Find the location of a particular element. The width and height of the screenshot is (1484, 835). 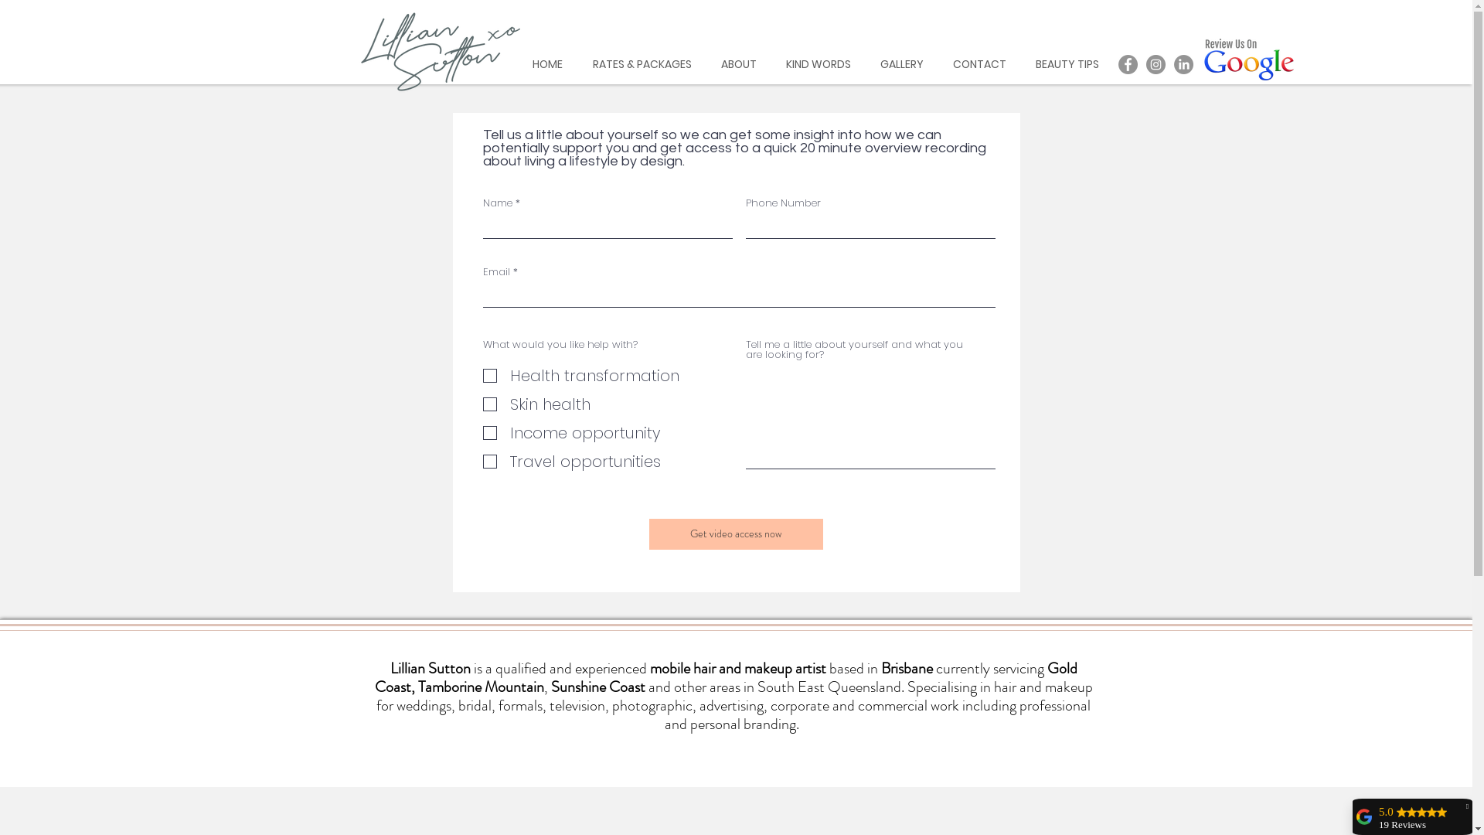

Get video access now is located at coordinates (736, 534).